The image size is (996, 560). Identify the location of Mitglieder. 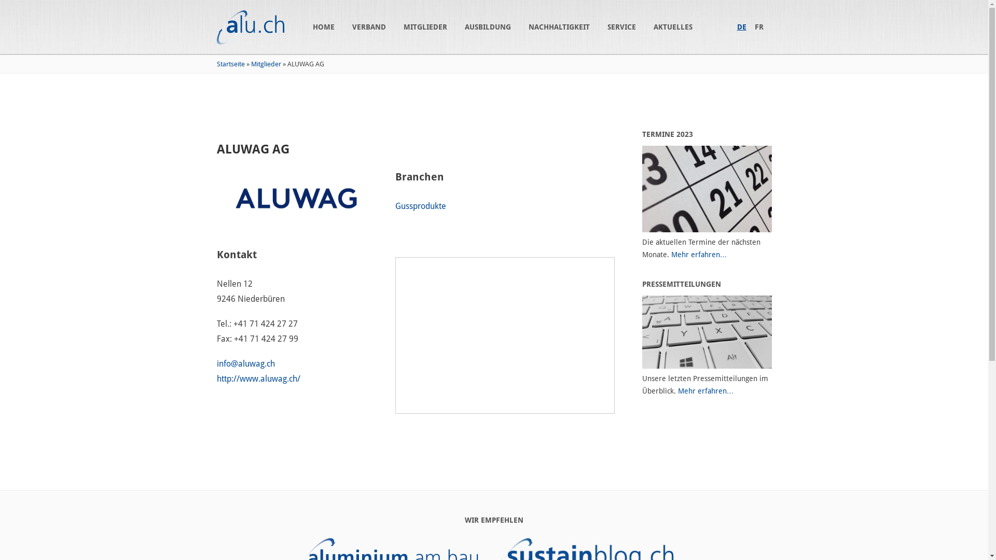
(266, 64).